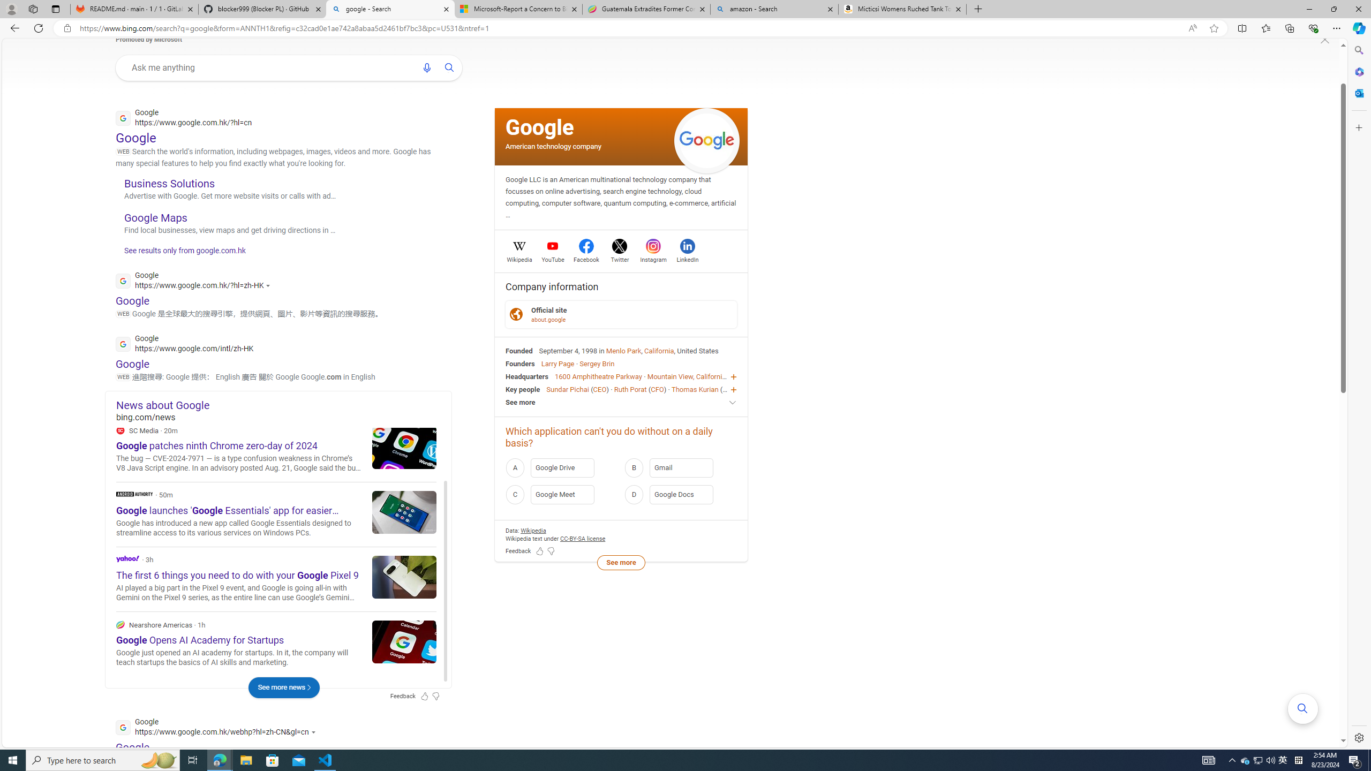 The image size is (1371, 771). What do you see at coordinates (598, 376) in the screenshot?
I see `1600 Amphitheatre Parkway` at bounding box center [598, 376].